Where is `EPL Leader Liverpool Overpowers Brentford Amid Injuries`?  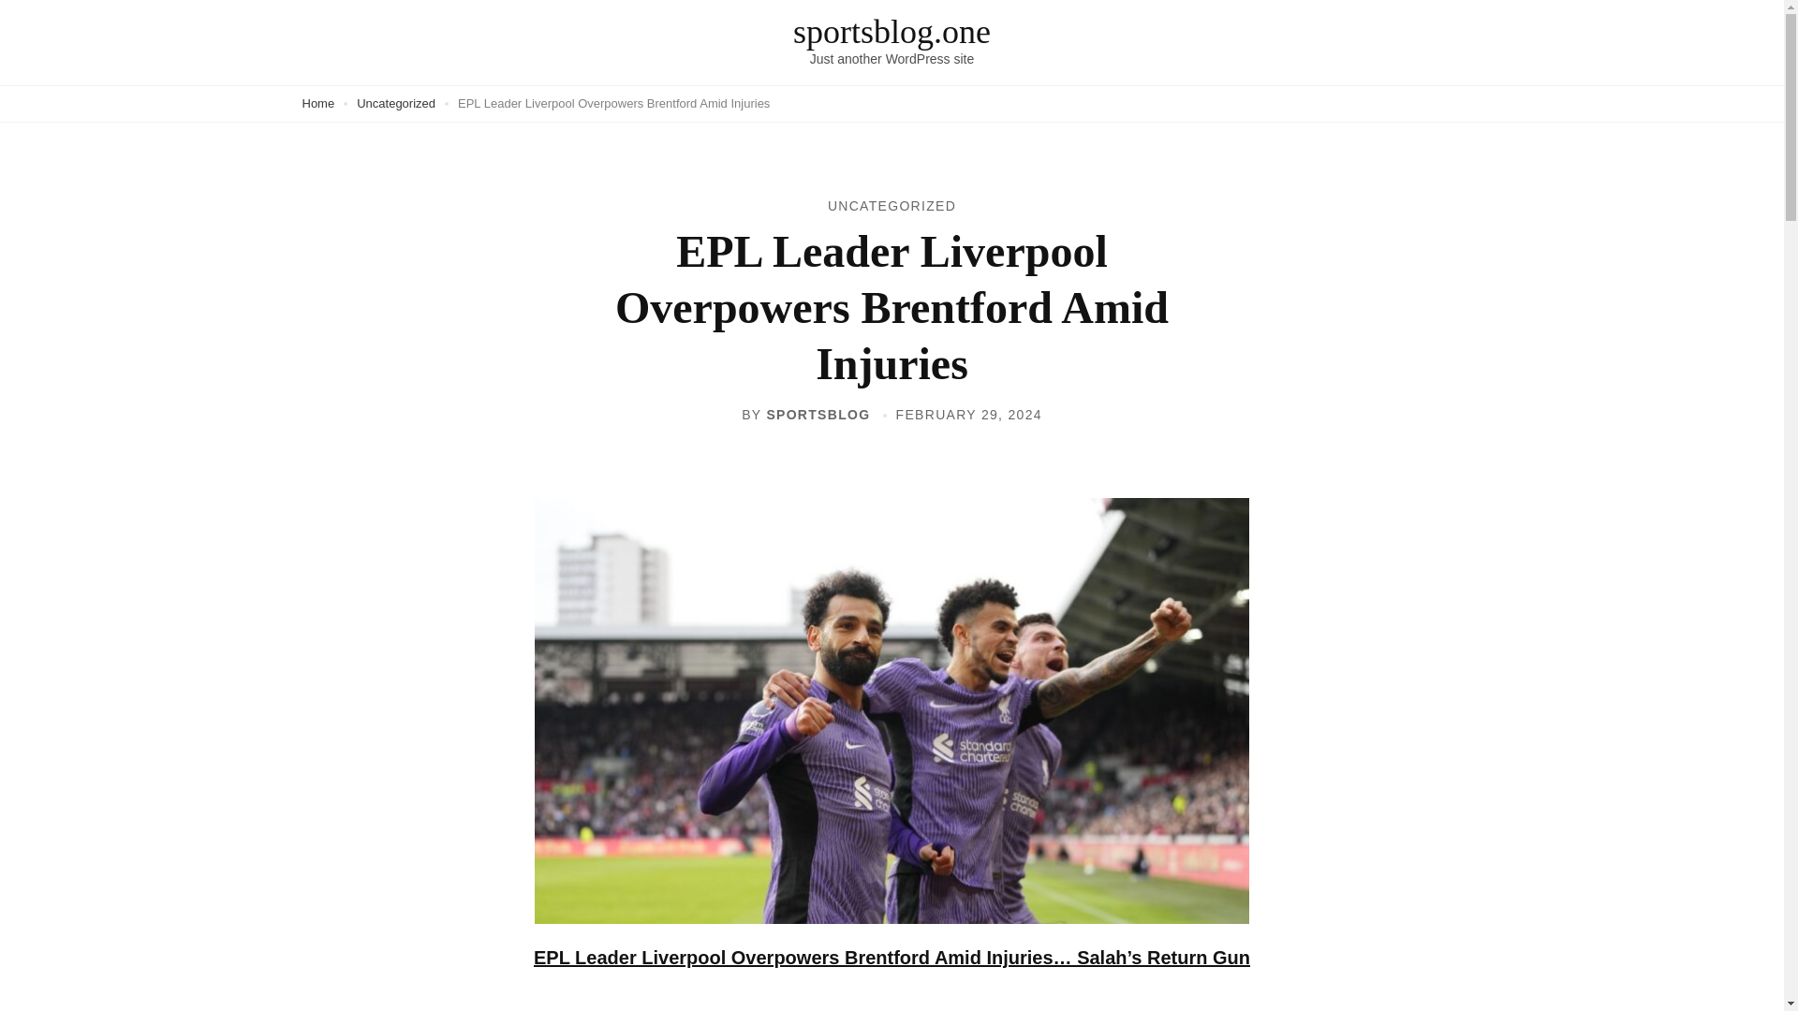 EPL Leader Liverpool Overpowers Brentford Amid Injuries is located at coordinates (613, 103).